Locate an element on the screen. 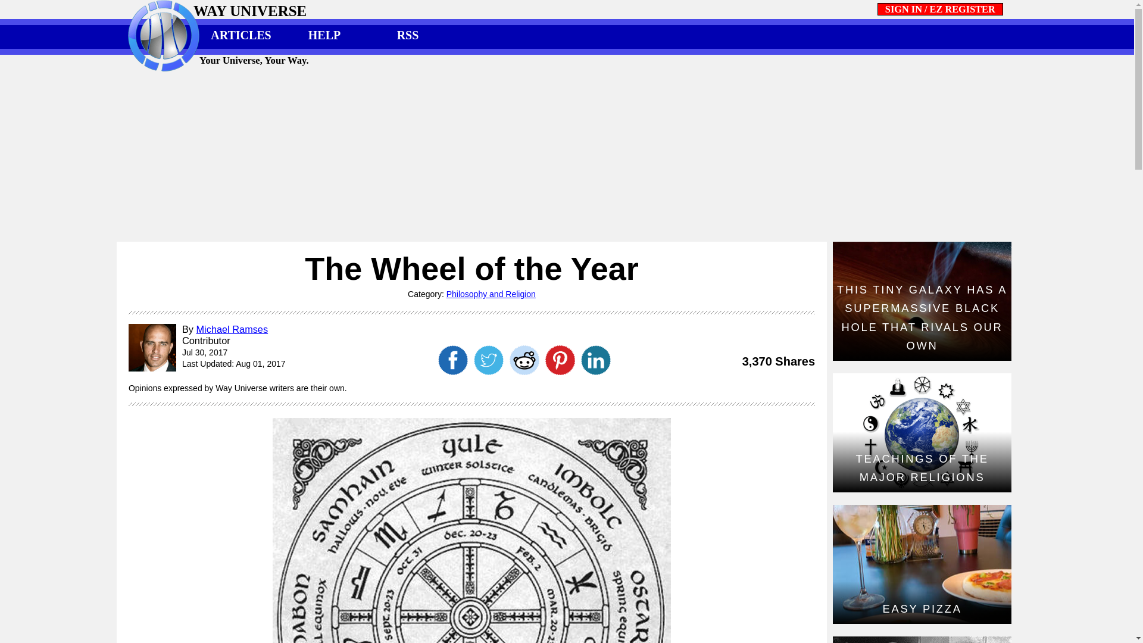  SHARE ON LINKEDIN is located at coordinates (596, 371).